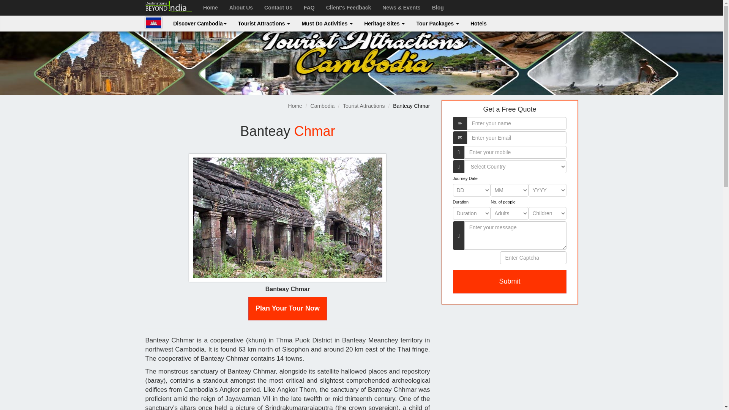 The height and width of the screenshot is (410, 729). What do you see at coordinates (287, 218) in the screenshot?
I see `Banteay Chmar` at bounding box center [287, 218].